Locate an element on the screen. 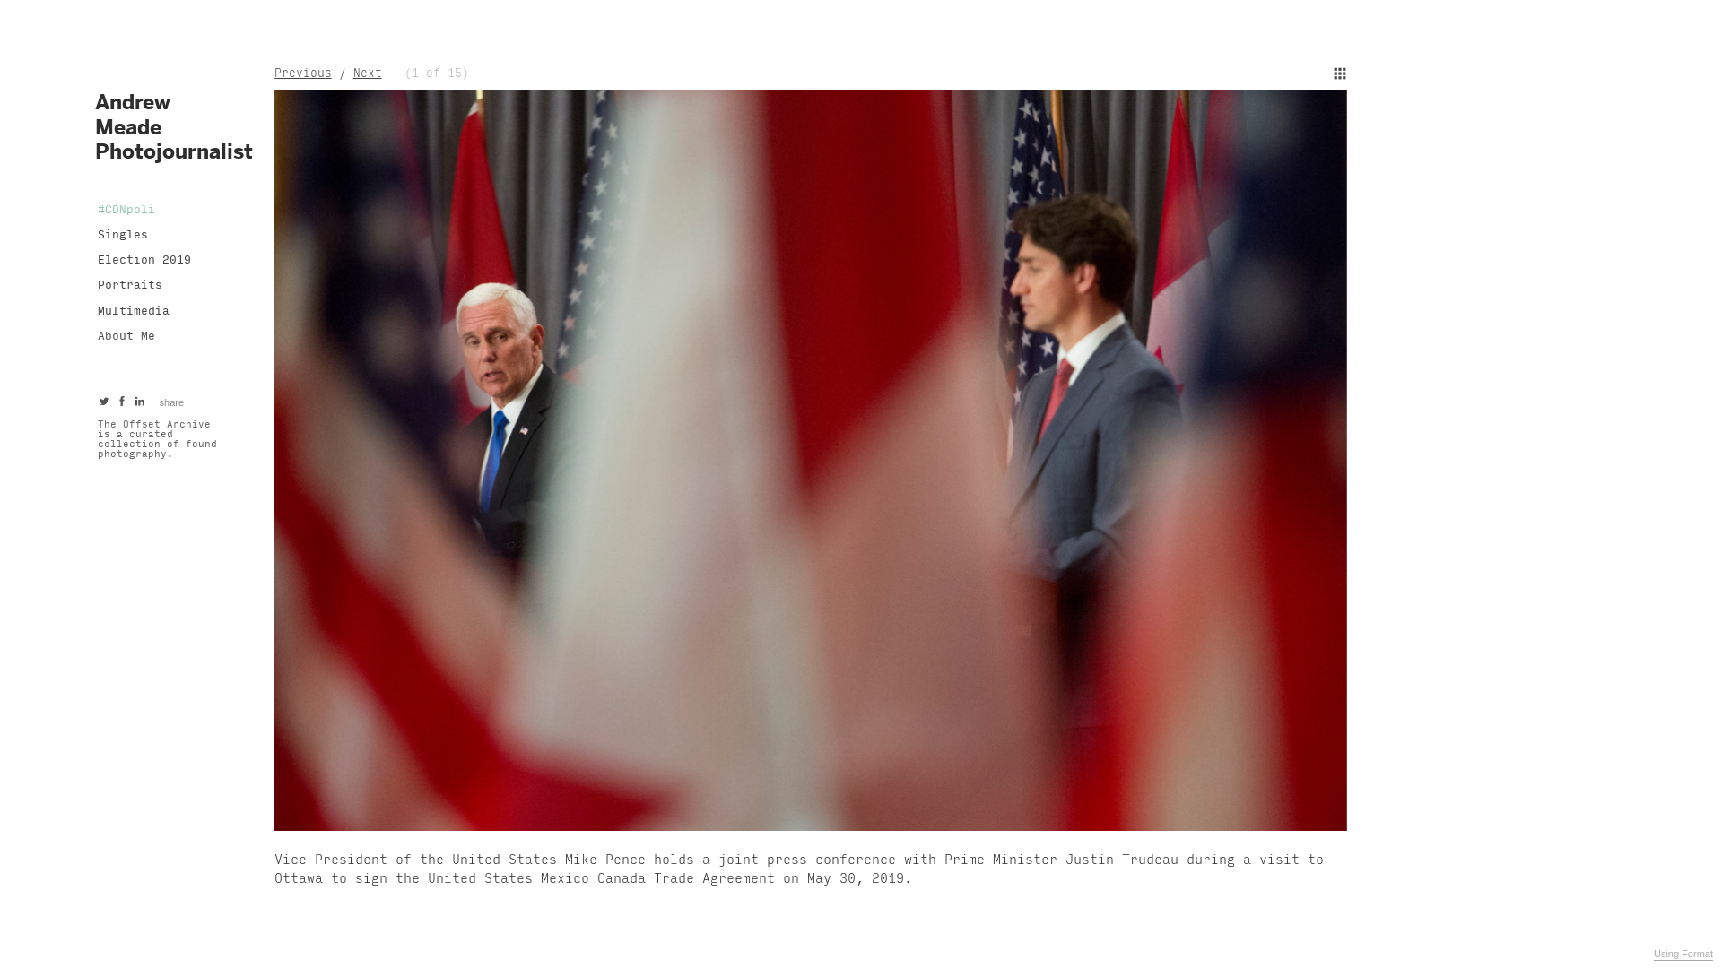 The width and height of the screenshot is (1722, 968). Portraits is located at coordinates (131, 285).